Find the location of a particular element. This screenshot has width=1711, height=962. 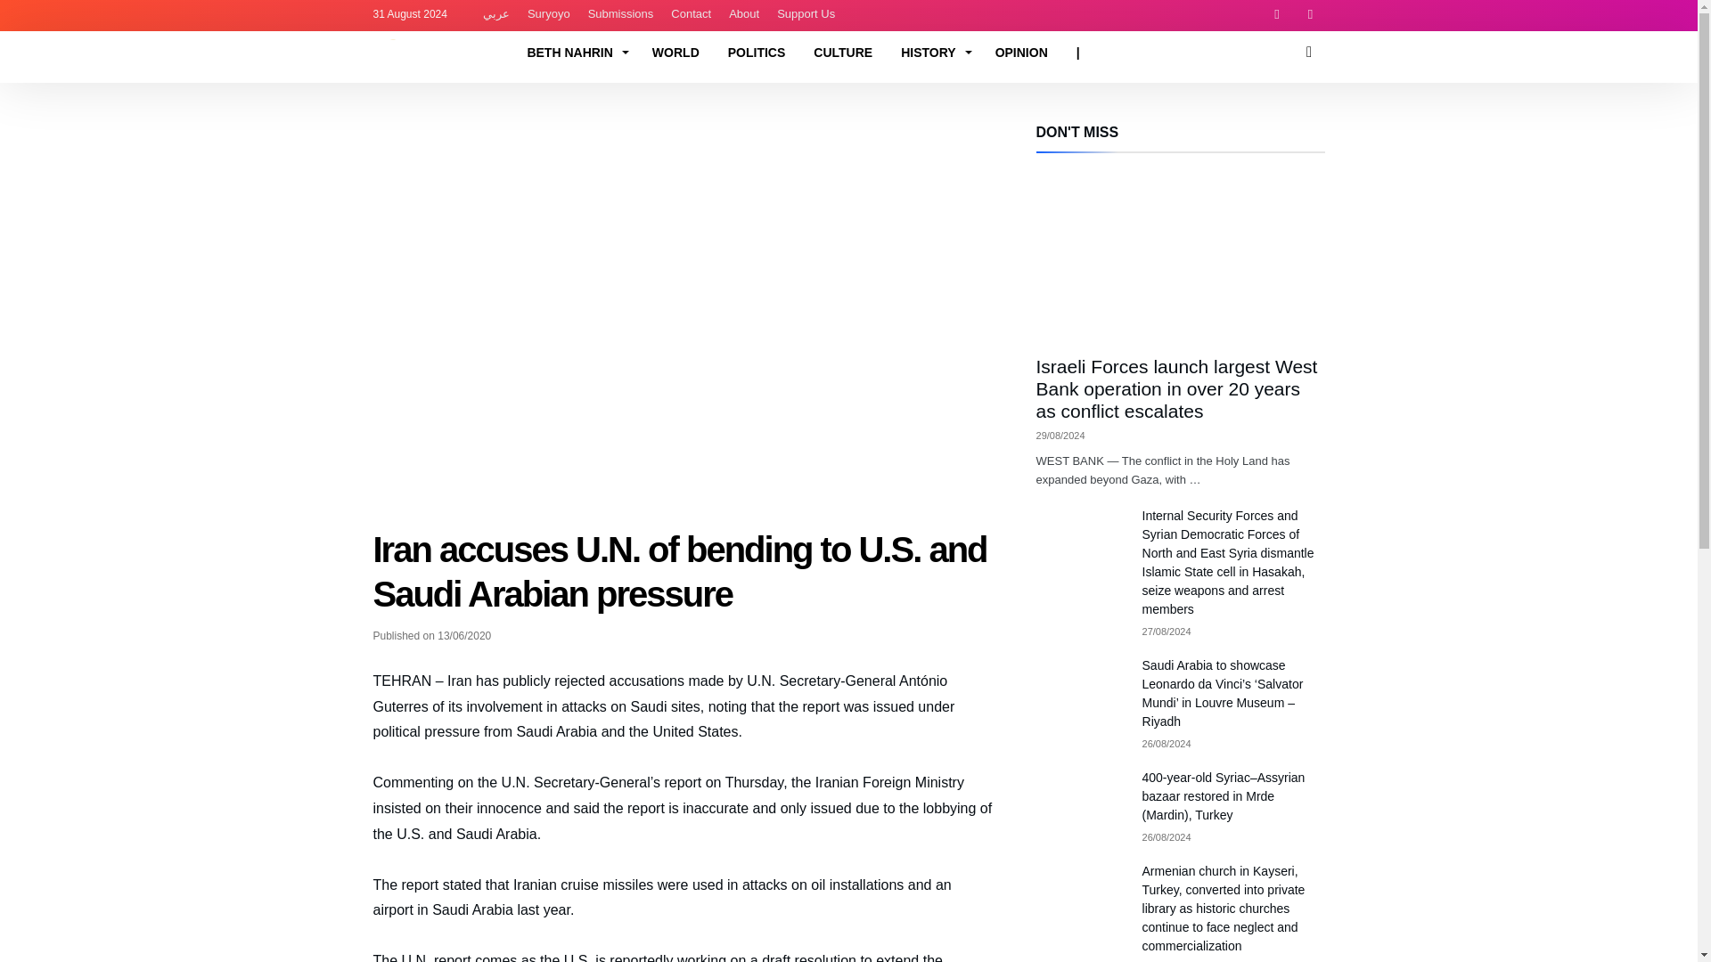

Twitter is located at coordinates (1310, 15).